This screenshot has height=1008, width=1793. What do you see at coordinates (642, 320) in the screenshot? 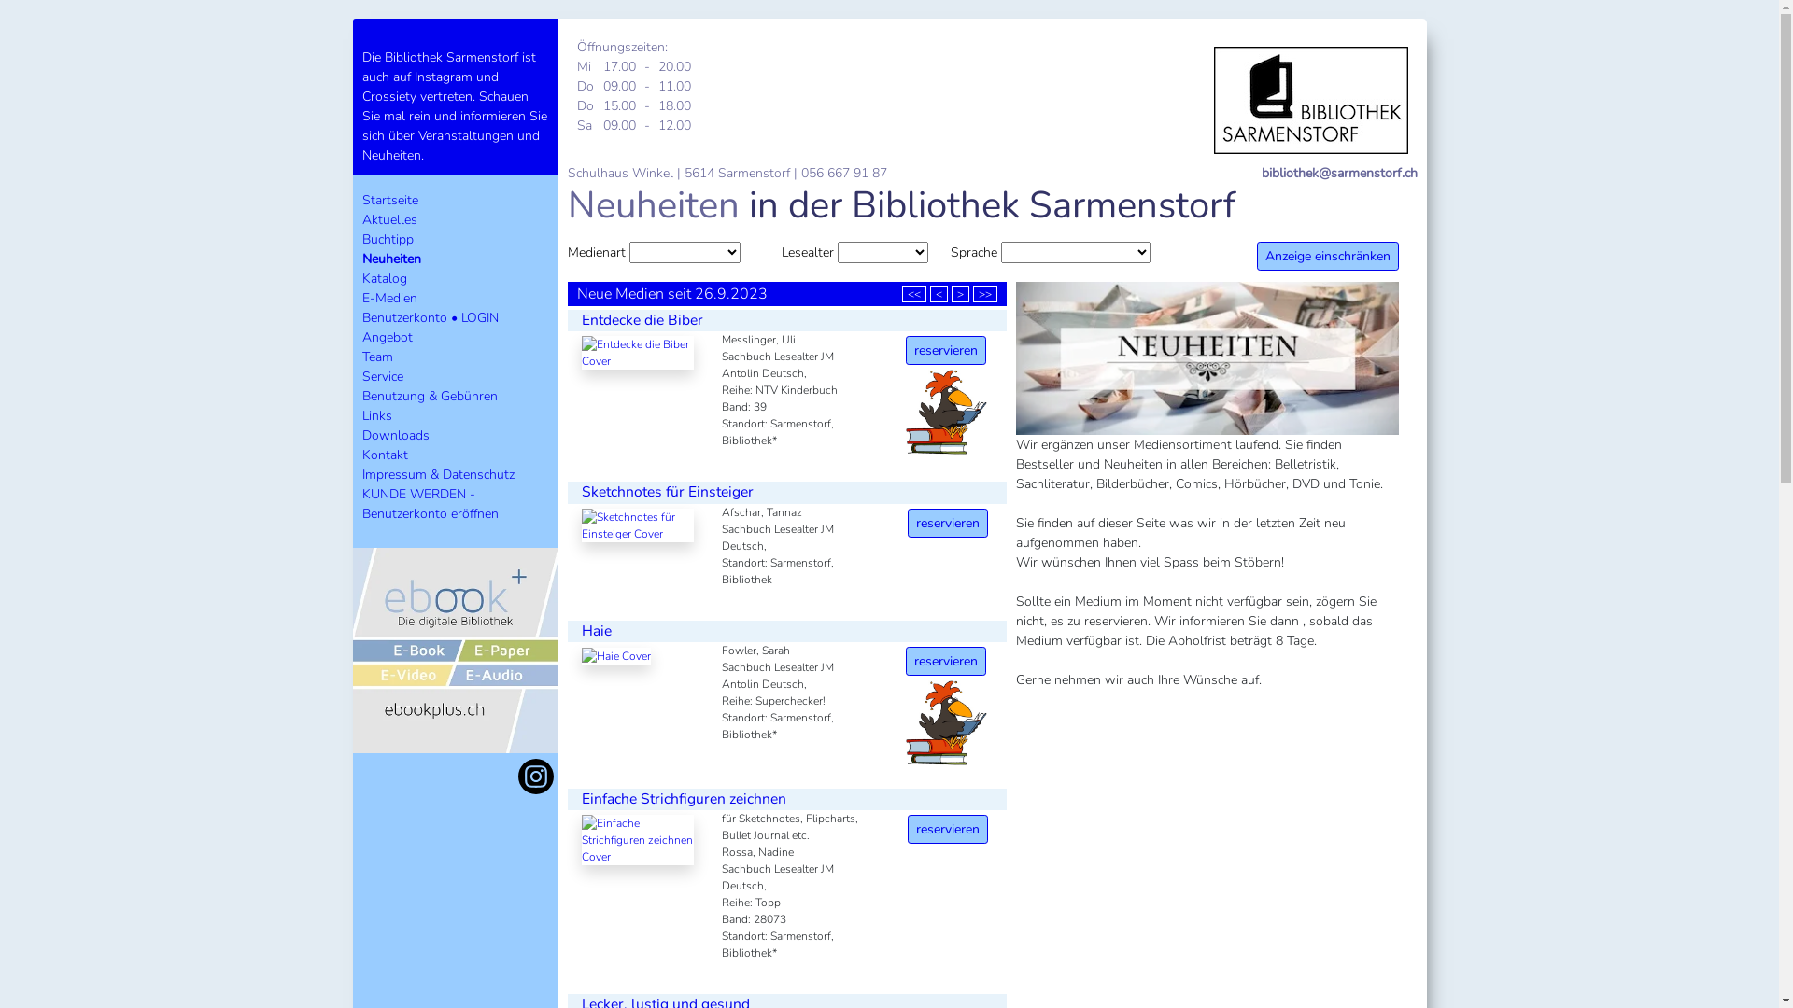
I see `Entdecke die Biber` at bounding box center [642, 320].